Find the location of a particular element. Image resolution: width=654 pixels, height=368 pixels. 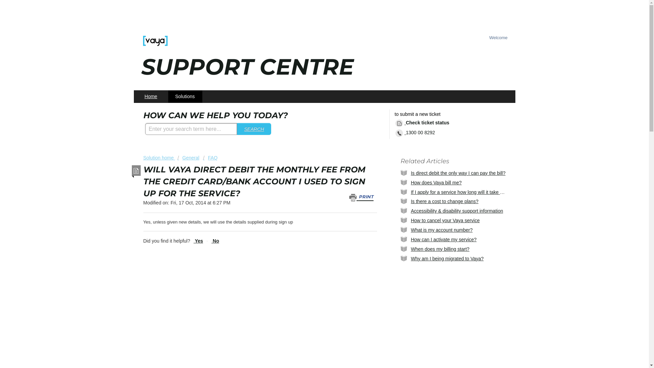

PRINT is located at coordinates (363, 197).